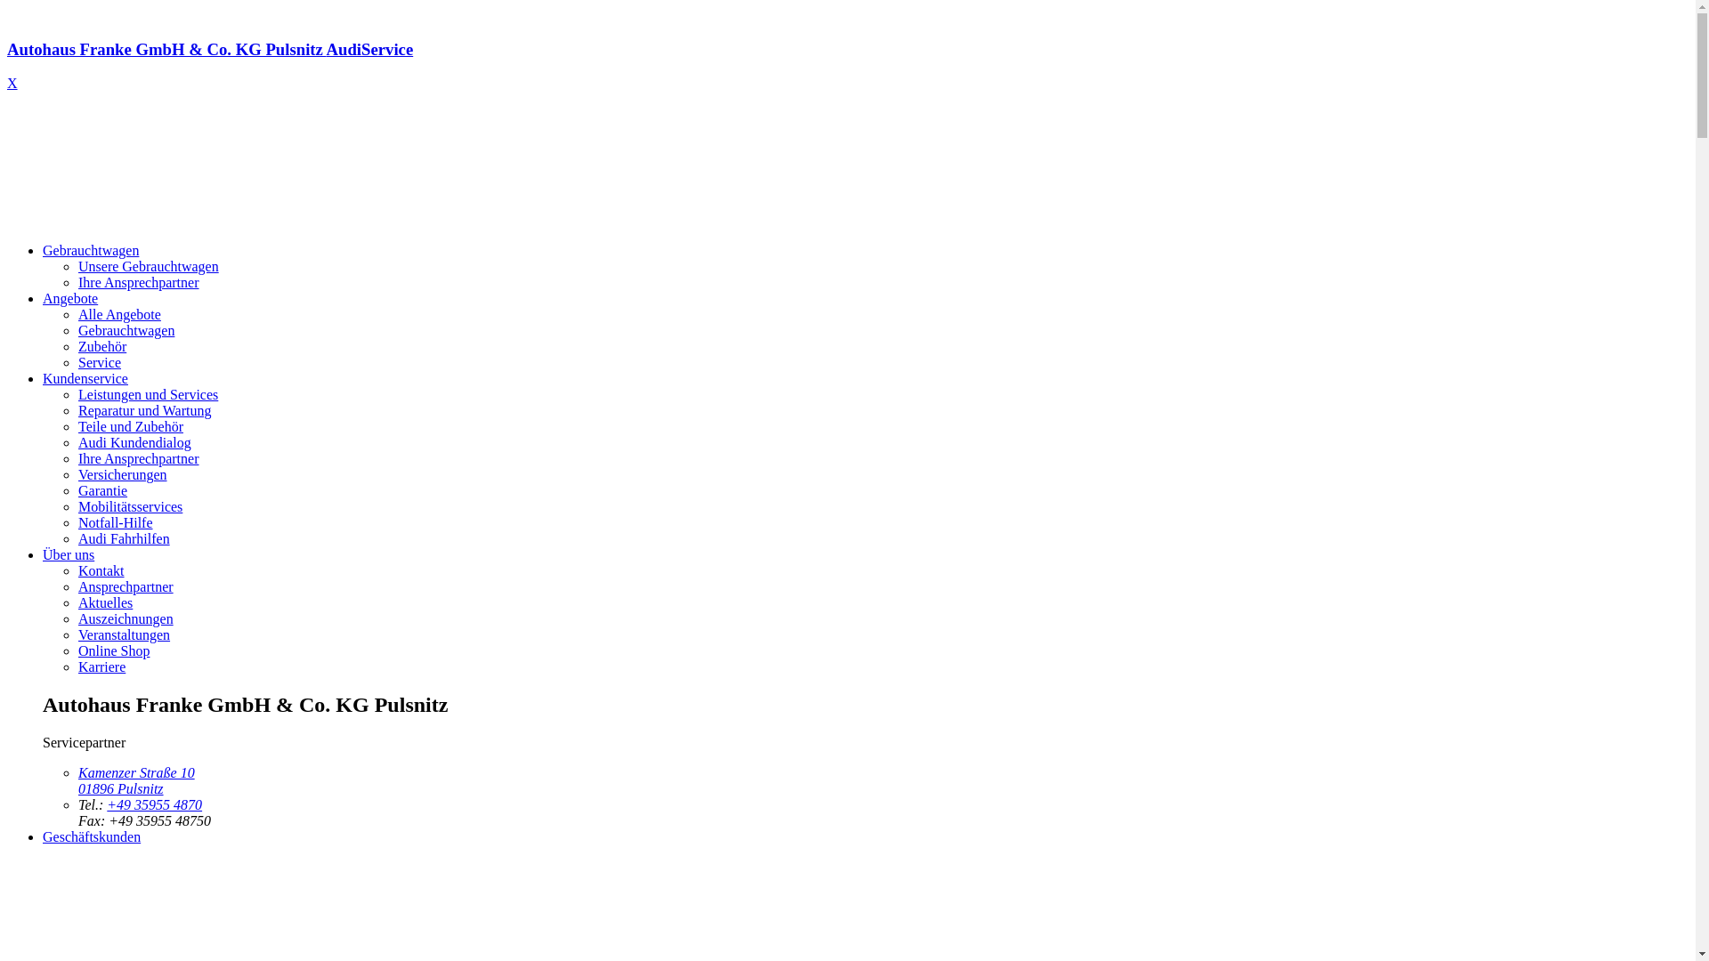 This screenshot has height=961, width=1709. I want to click on Versicherungen, so click(123, 475).